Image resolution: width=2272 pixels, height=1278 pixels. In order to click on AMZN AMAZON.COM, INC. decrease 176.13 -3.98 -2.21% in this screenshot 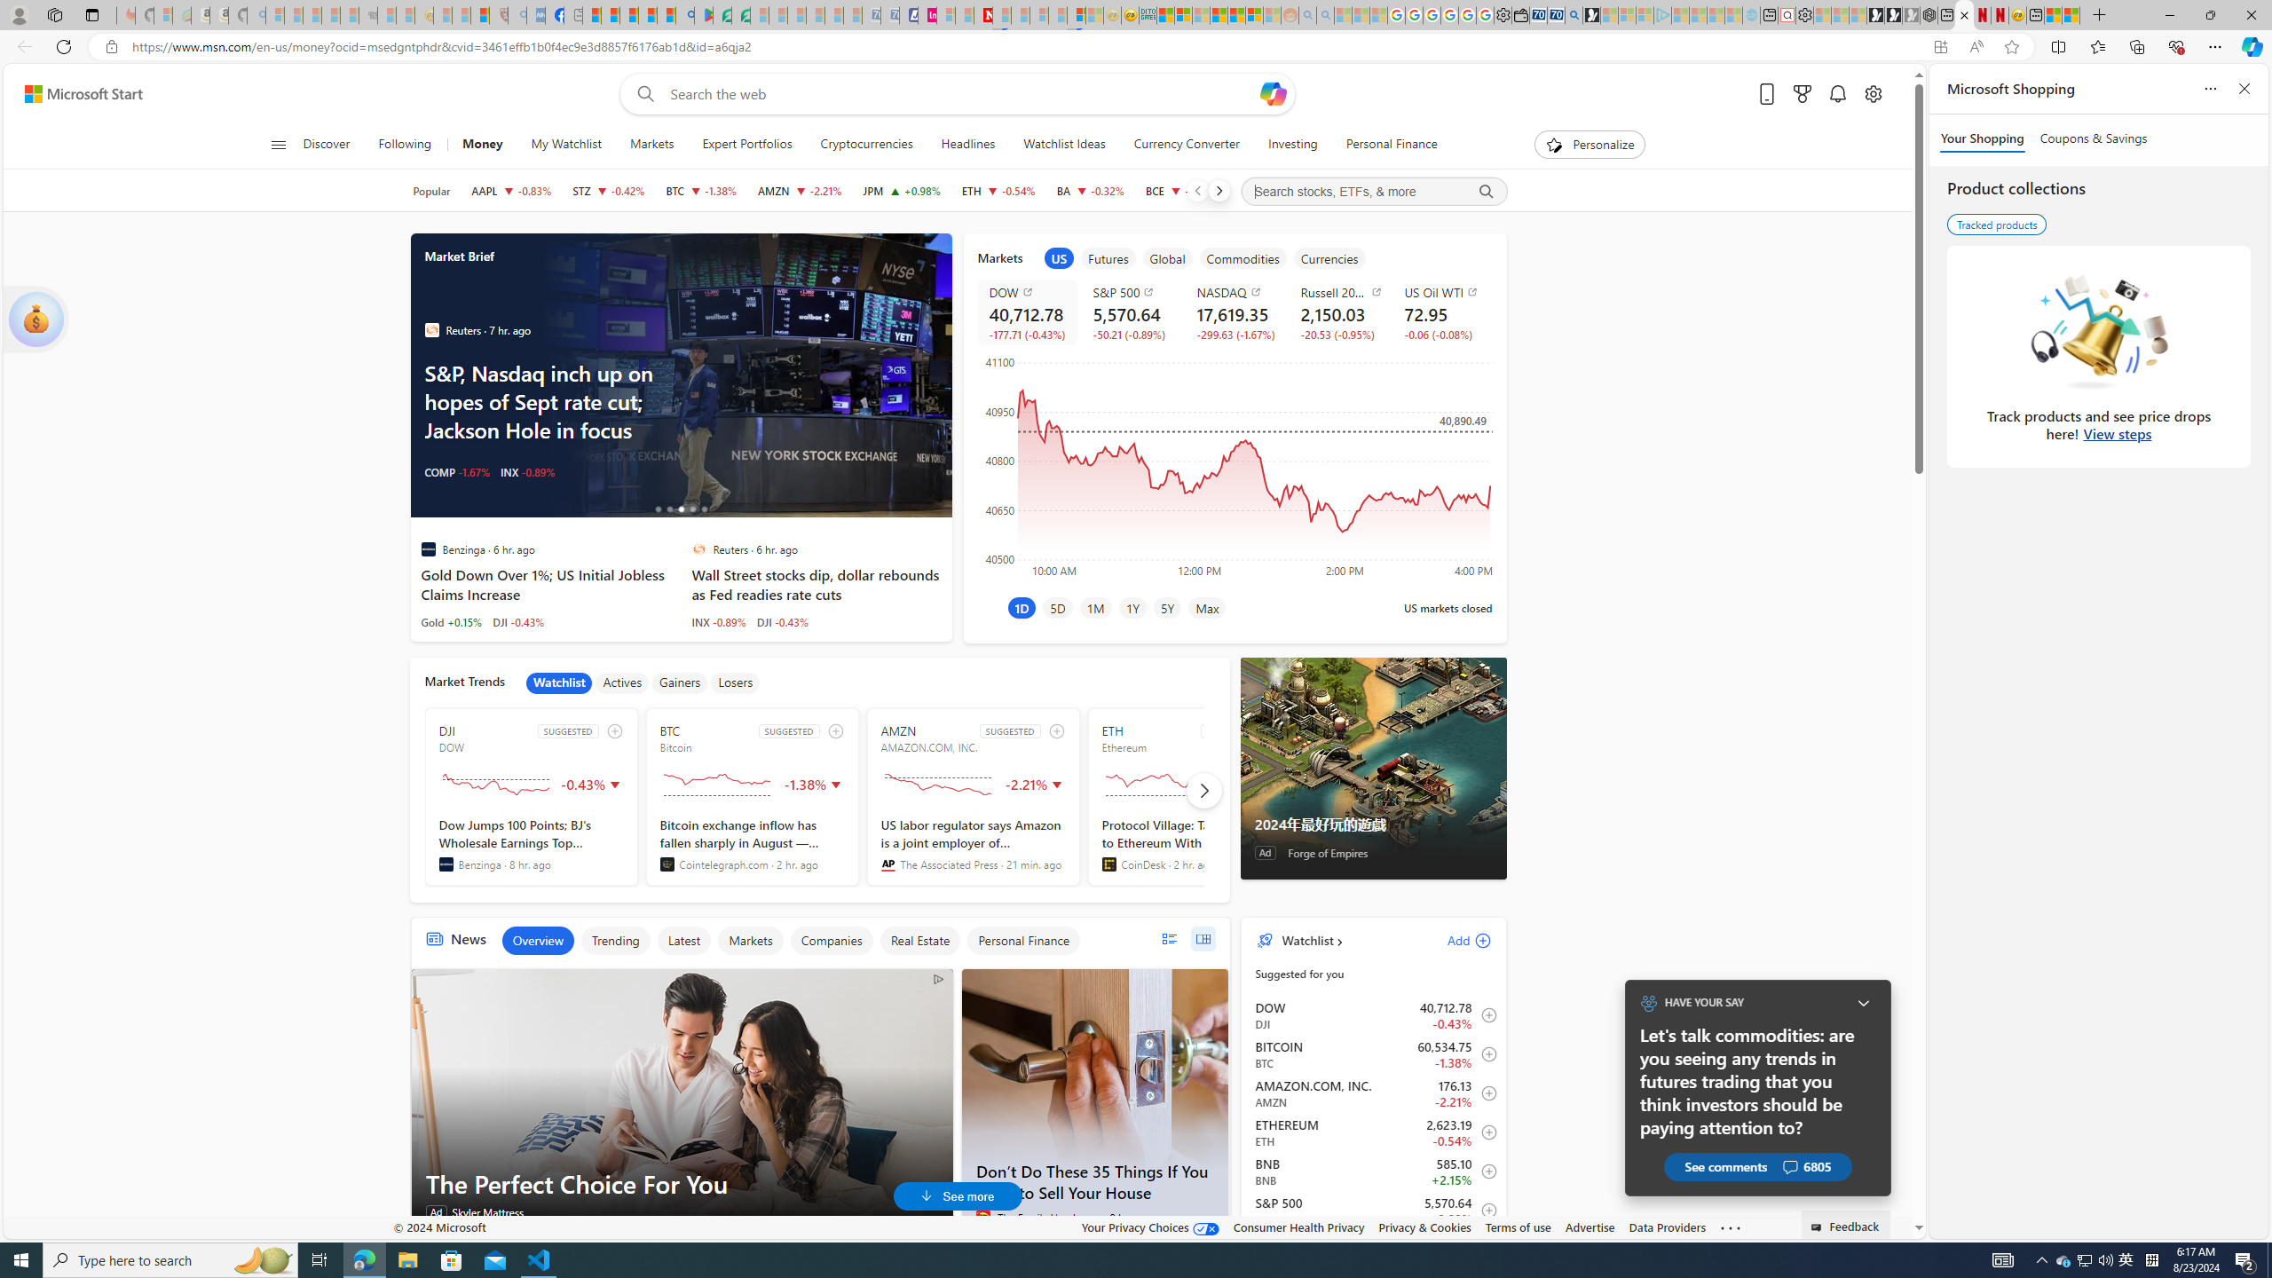, I will do `click(800, 191)`.